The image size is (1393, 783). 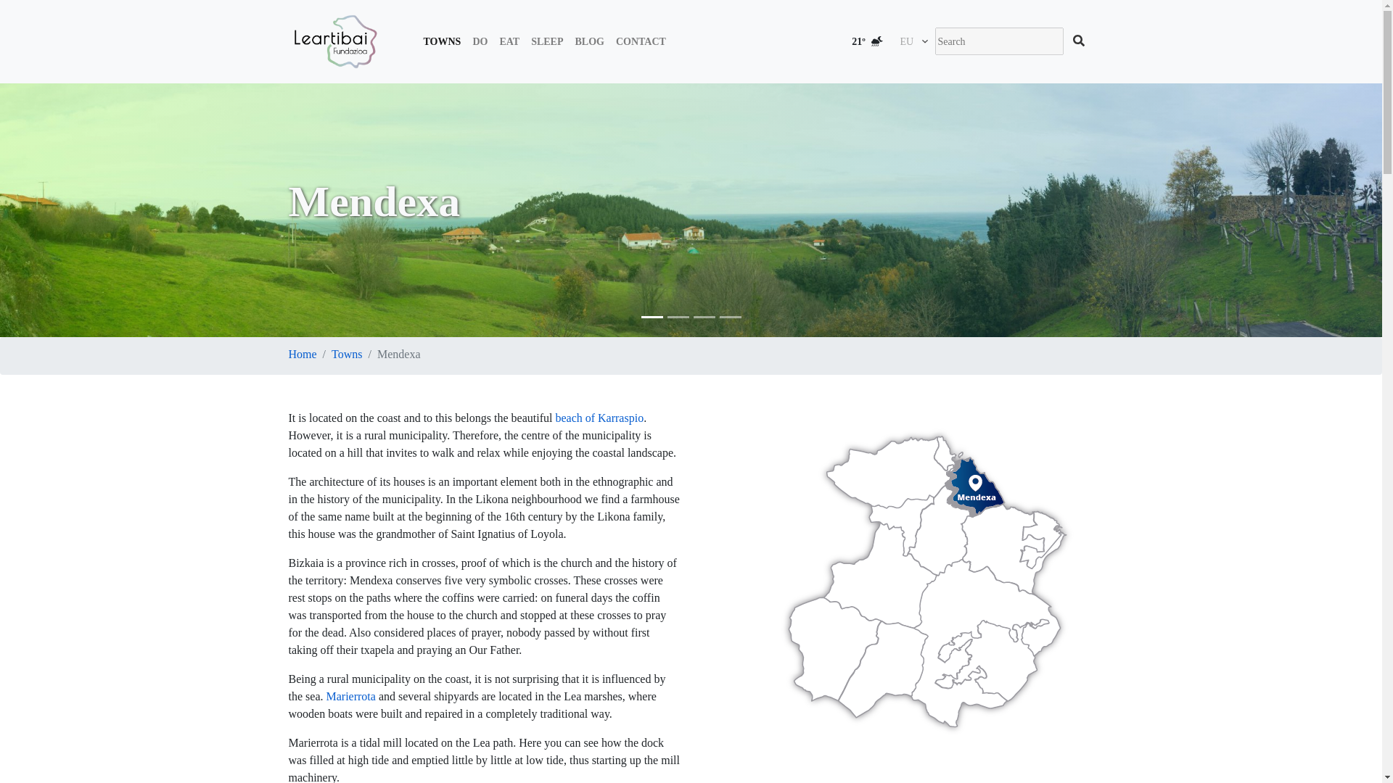 I want to click on SLEEP, so click(x=546, y=41).